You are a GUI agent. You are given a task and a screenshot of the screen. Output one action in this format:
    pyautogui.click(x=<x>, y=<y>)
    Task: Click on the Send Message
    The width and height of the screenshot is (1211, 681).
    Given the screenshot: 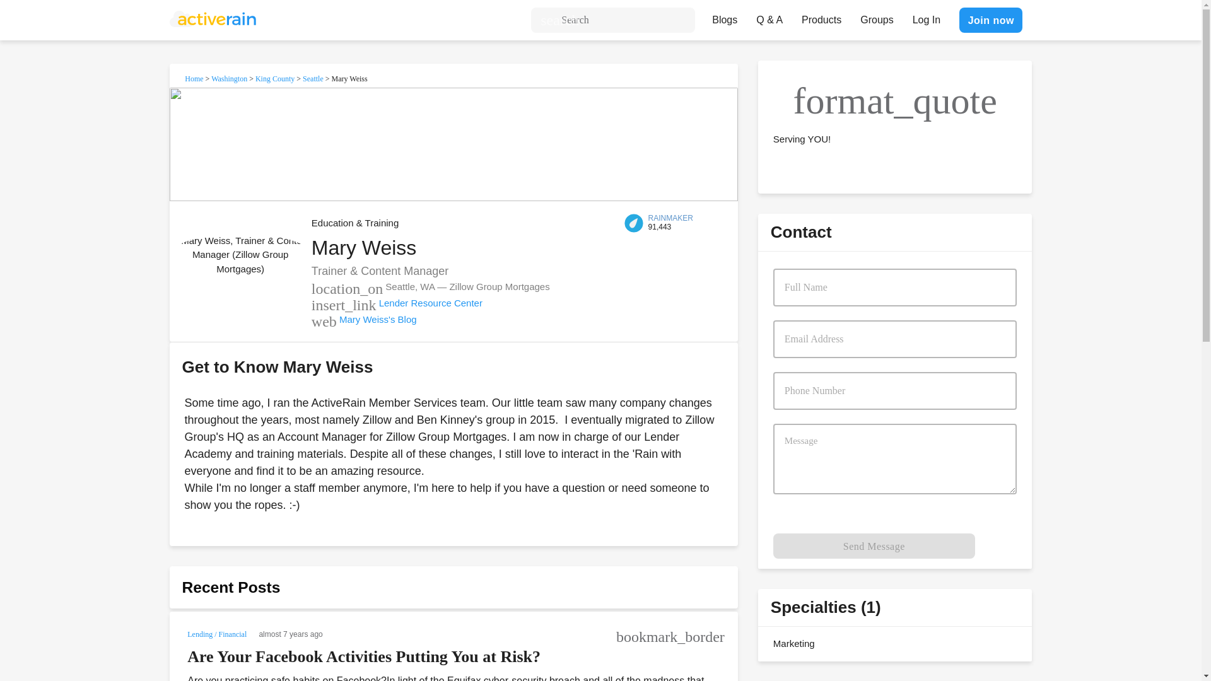 What is the action you would take?
    pyautogui.click(x=874, y=545)
    